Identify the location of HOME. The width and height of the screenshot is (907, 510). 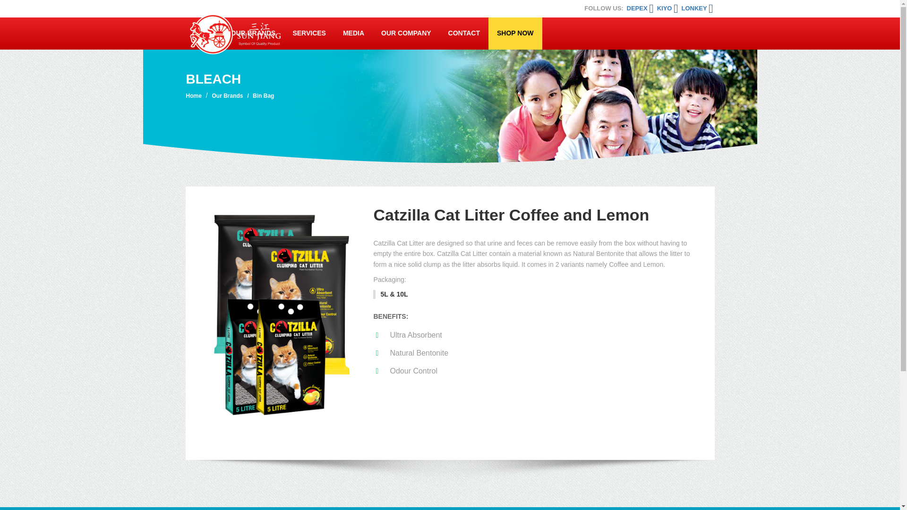
(203, 33).